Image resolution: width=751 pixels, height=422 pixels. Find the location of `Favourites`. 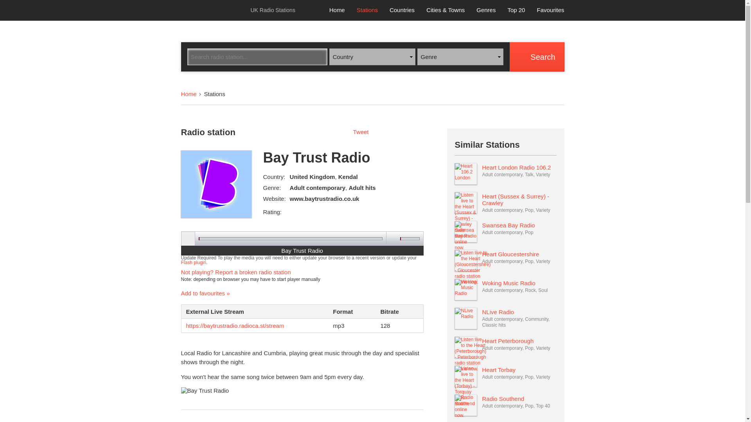

Favourites is located at coordinates (550, 10).